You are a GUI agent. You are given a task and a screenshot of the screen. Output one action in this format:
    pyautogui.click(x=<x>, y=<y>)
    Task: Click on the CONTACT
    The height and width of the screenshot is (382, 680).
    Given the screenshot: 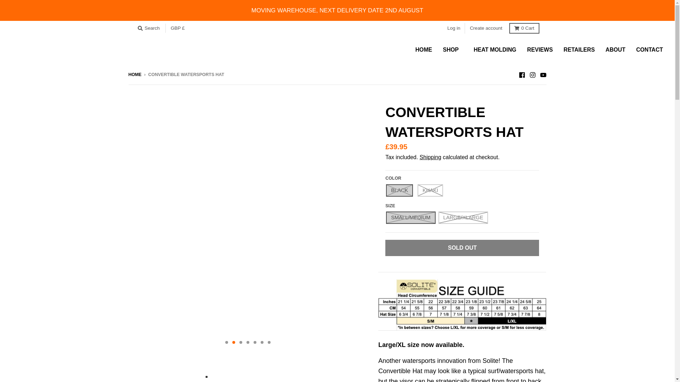 What is the action you would take?
    pyautogui.click(x=650, y=50)
    